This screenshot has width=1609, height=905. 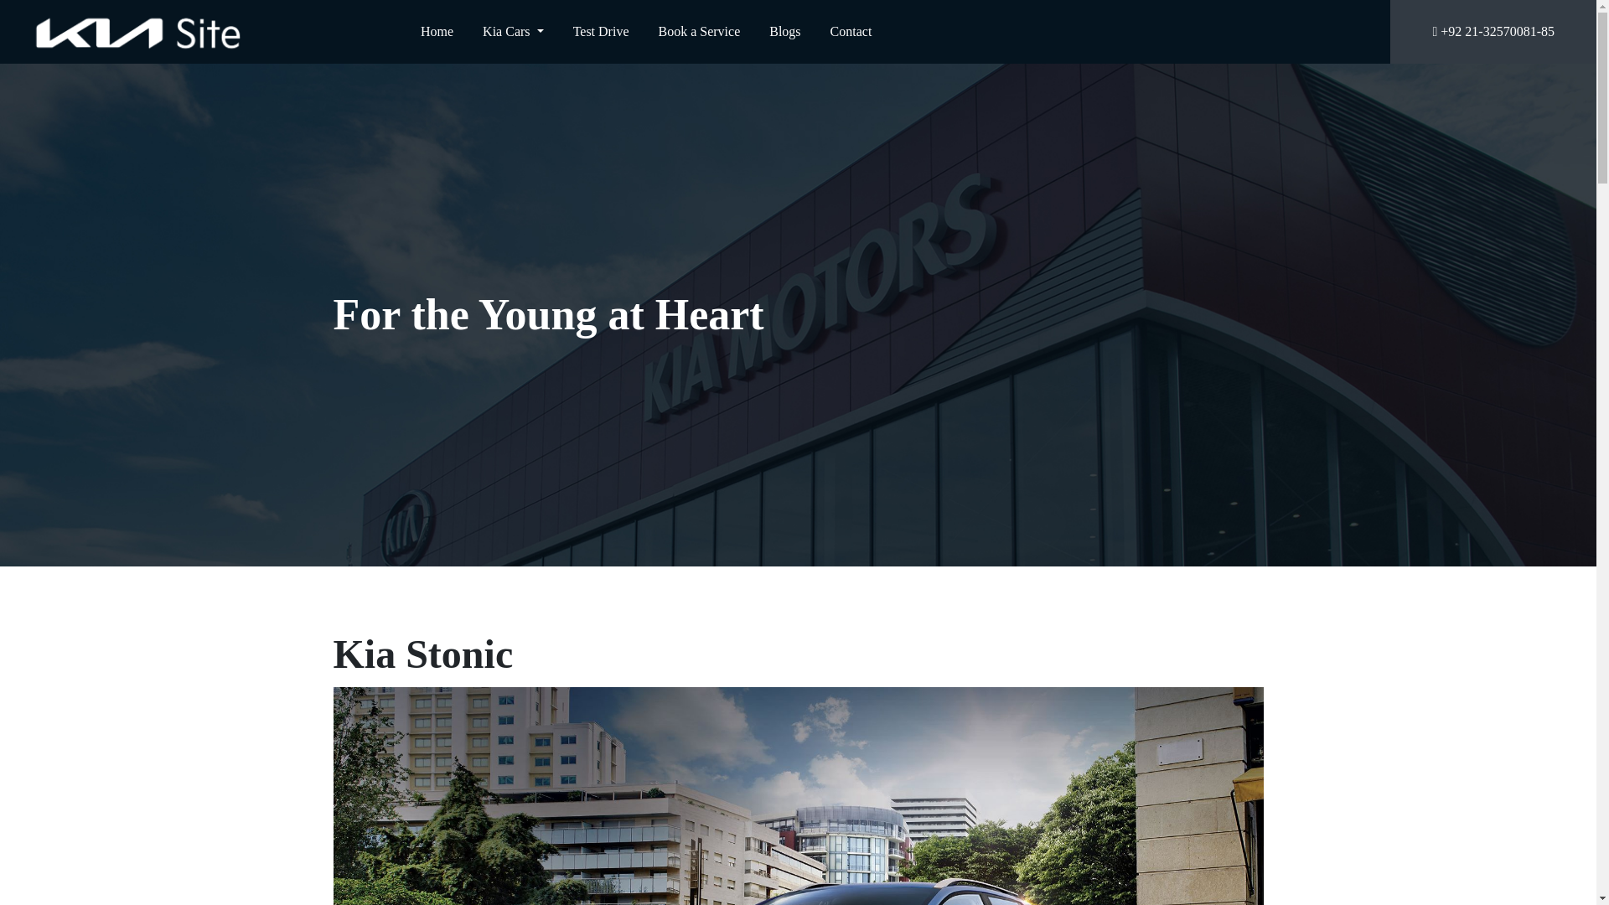 I want to click on Blogs, so click(x=784, y=31).